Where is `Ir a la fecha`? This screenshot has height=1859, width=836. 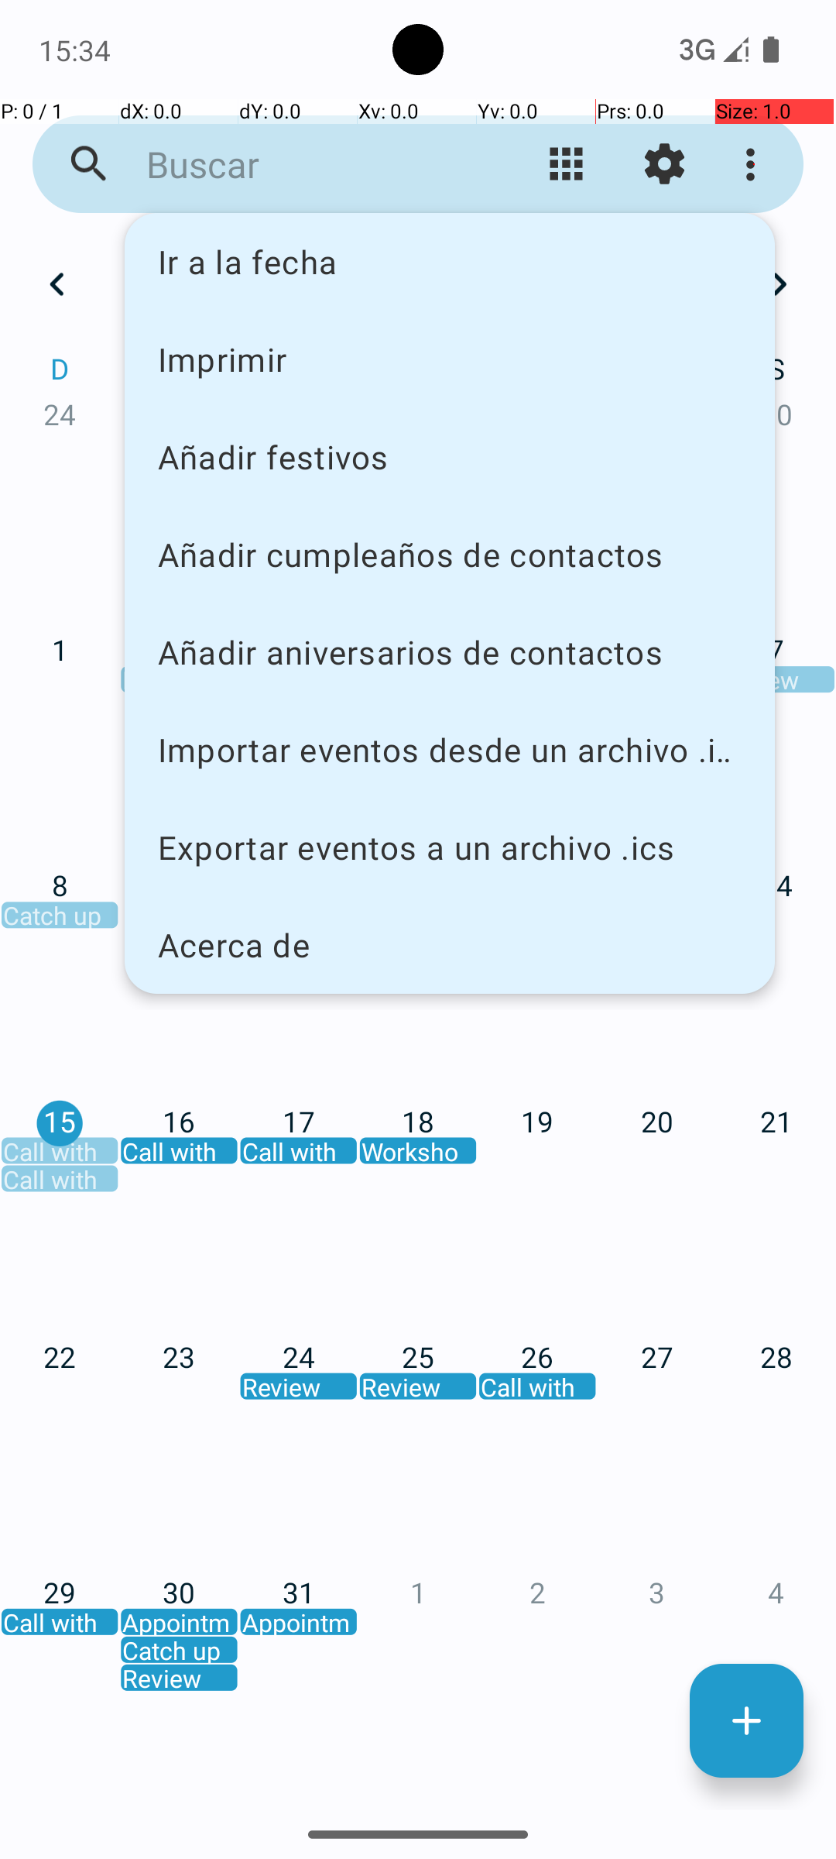
Ir a la fecha is located at coordinates (450, 262).